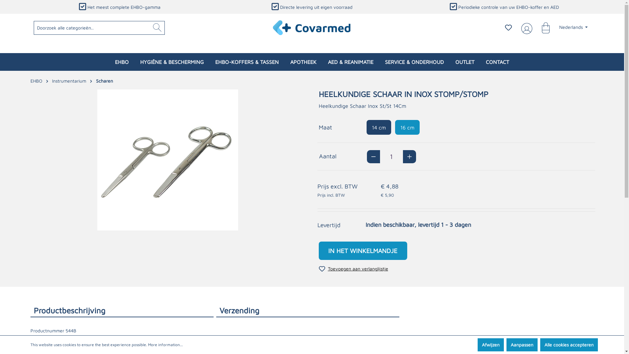 The image size is (629, 354). I want to click on Aanpassen, so click(522, 345).